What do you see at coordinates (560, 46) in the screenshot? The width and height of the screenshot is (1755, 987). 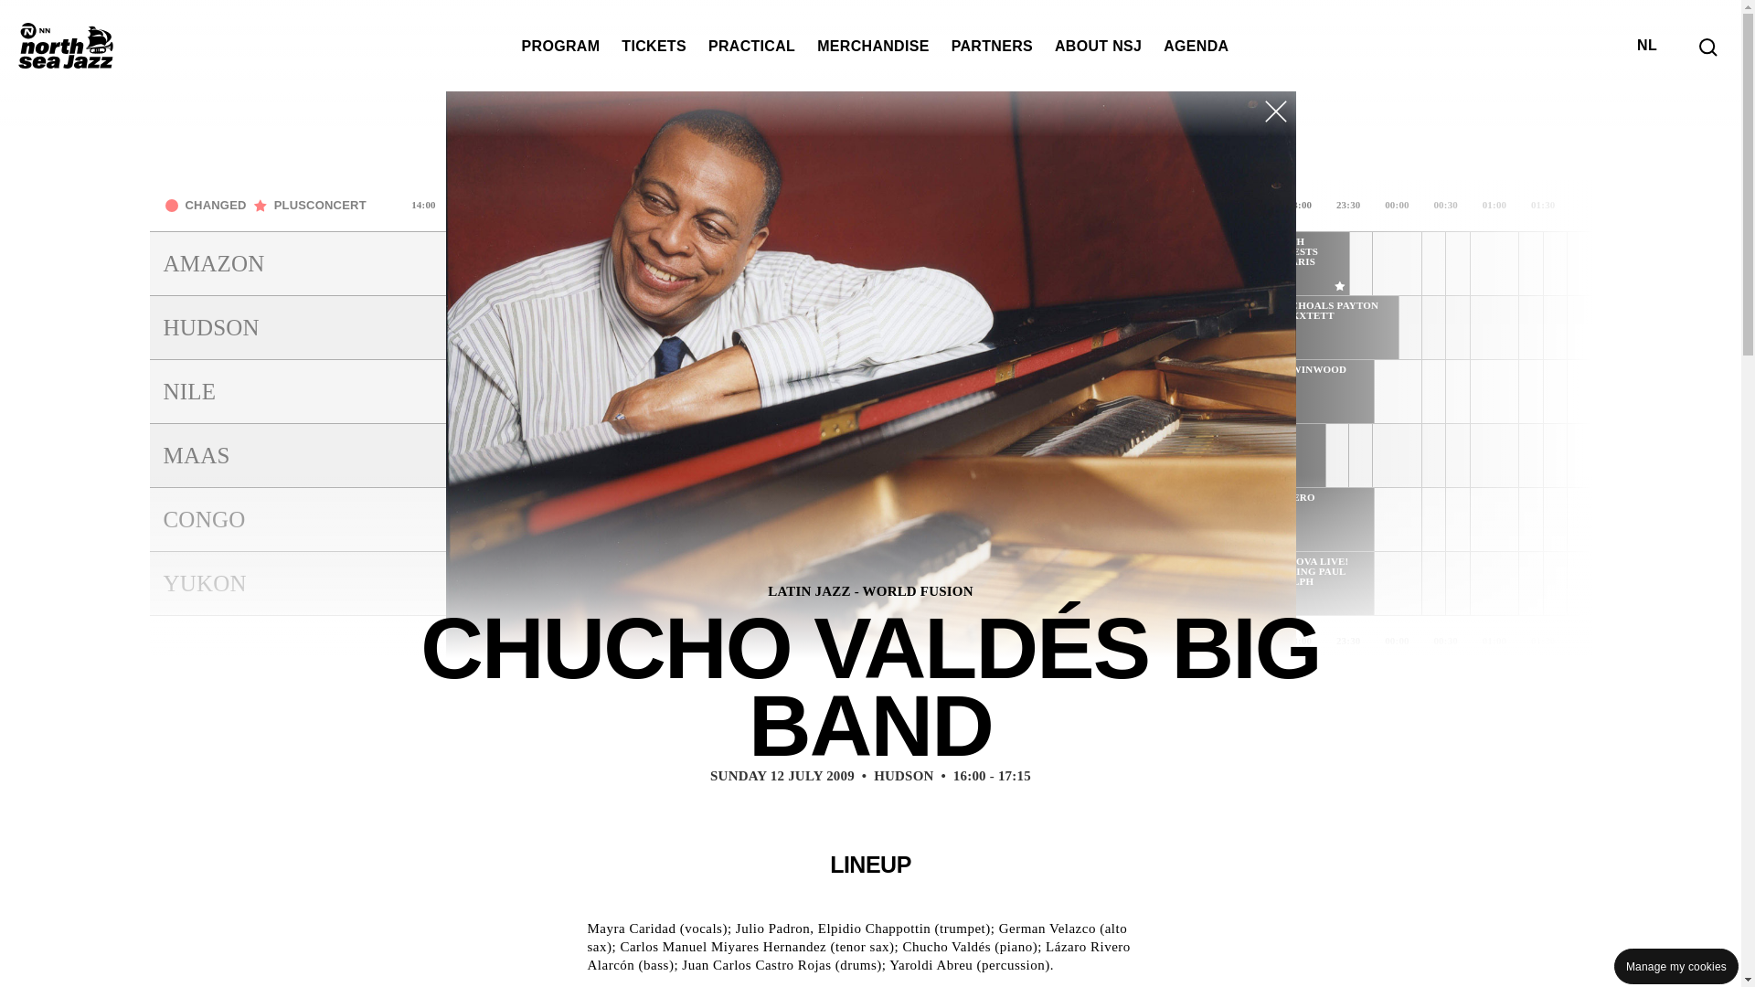 I see `PROGRAM` at bounding box center [560, 46].